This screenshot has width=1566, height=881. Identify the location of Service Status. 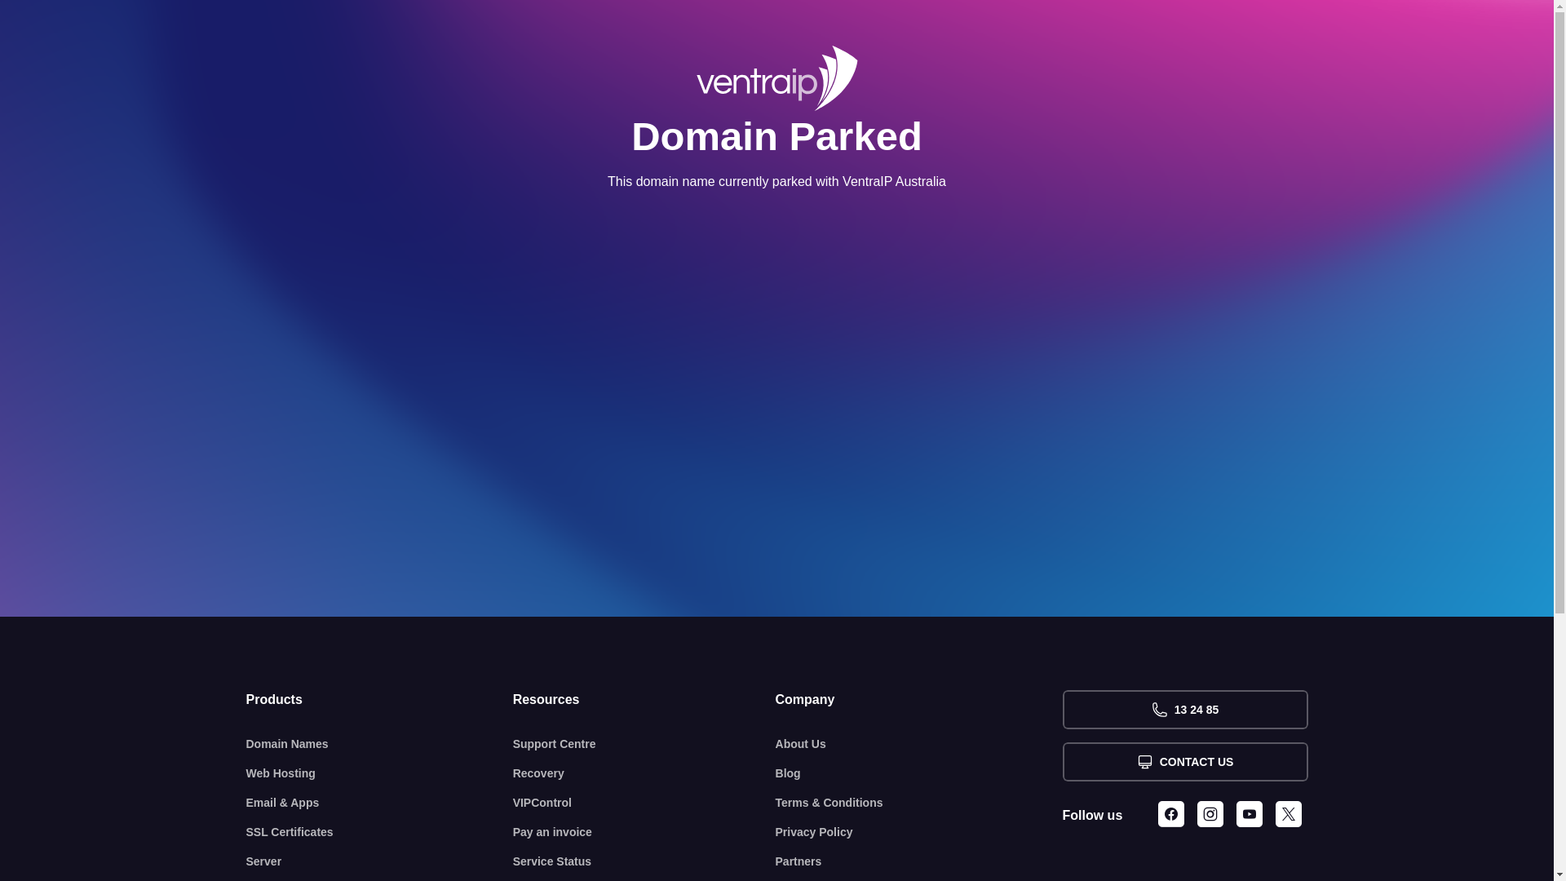
(644, 861).